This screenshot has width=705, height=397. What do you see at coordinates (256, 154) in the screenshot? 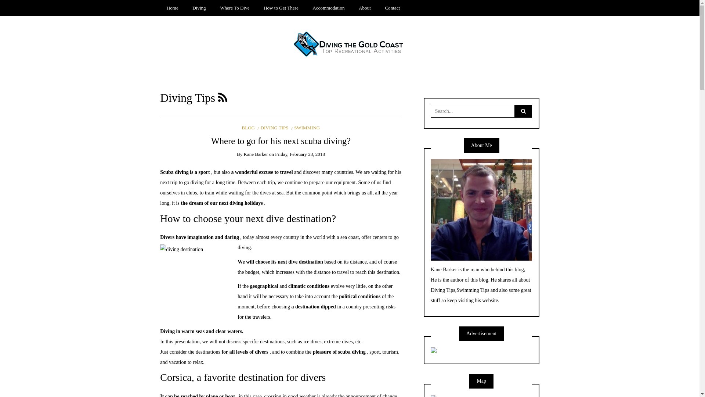
I see `Kane Barker` at bounding box center [256, 154].